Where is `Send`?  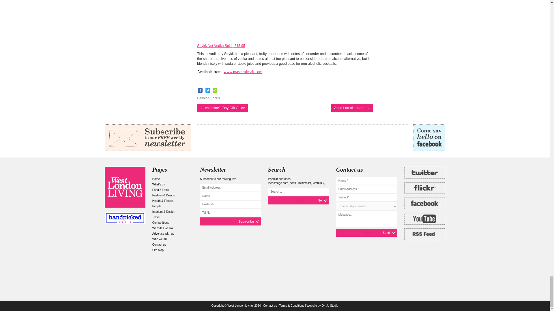
Send is located at coordinates (366, 232).